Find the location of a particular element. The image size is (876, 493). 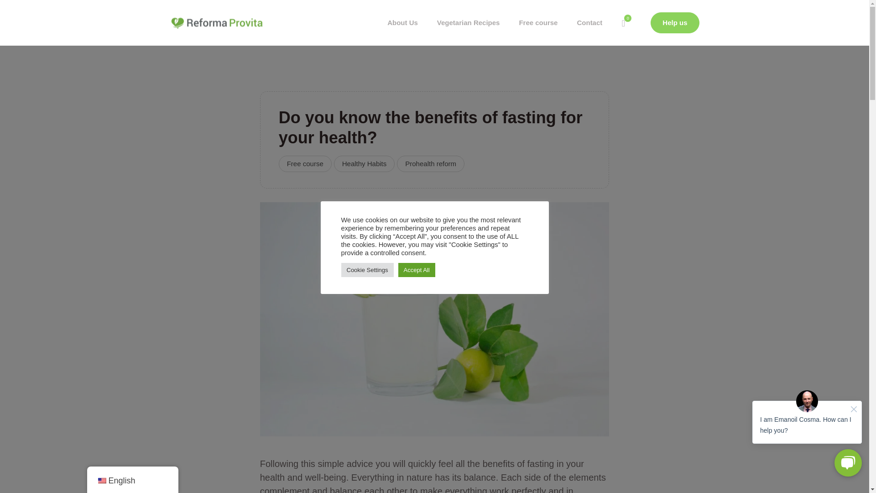

Healthy Habits is located at coordinates (364, 163).